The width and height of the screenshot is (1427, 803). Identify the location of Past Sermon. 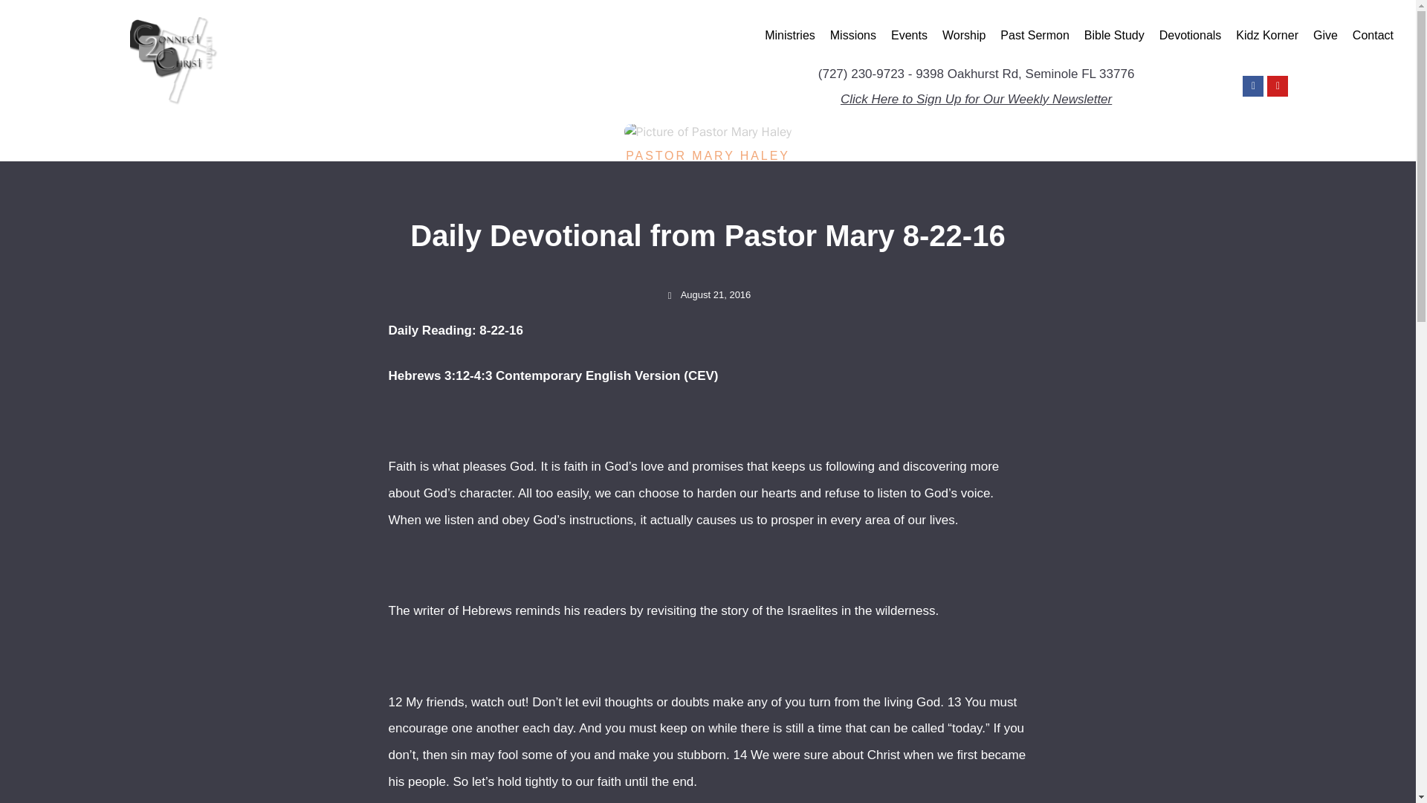
(1035, 36).